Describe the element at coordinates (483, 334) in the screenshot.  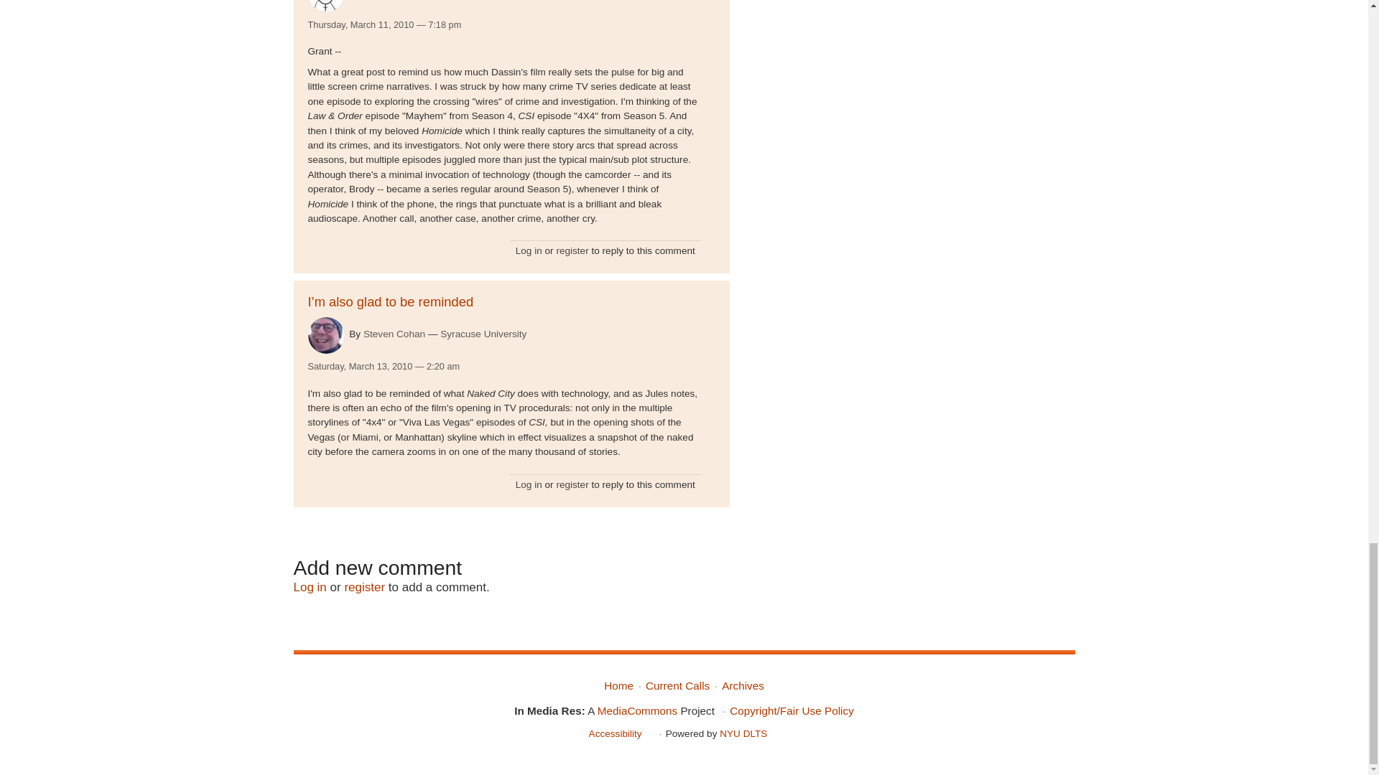
I see `Syracuse University` at that location.